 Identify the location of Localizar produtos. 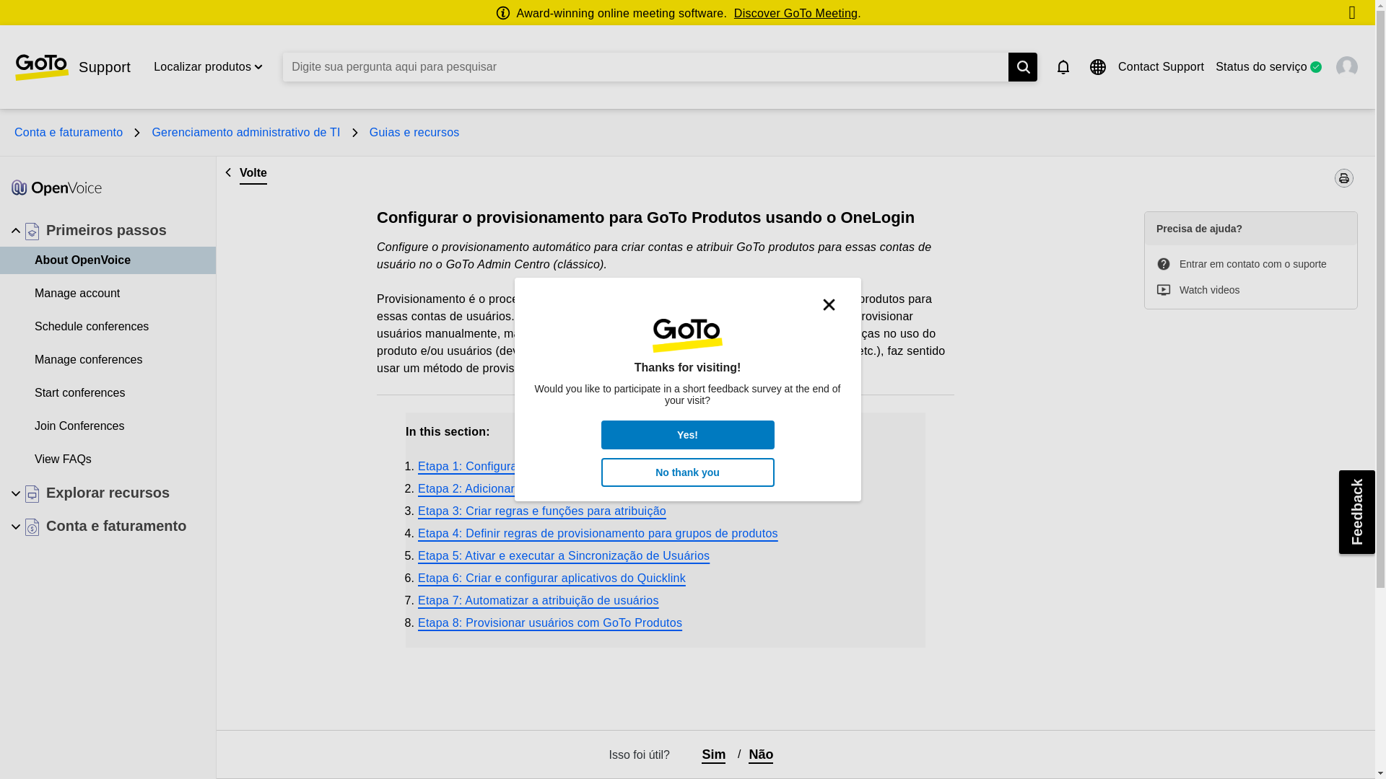
(202, 66).